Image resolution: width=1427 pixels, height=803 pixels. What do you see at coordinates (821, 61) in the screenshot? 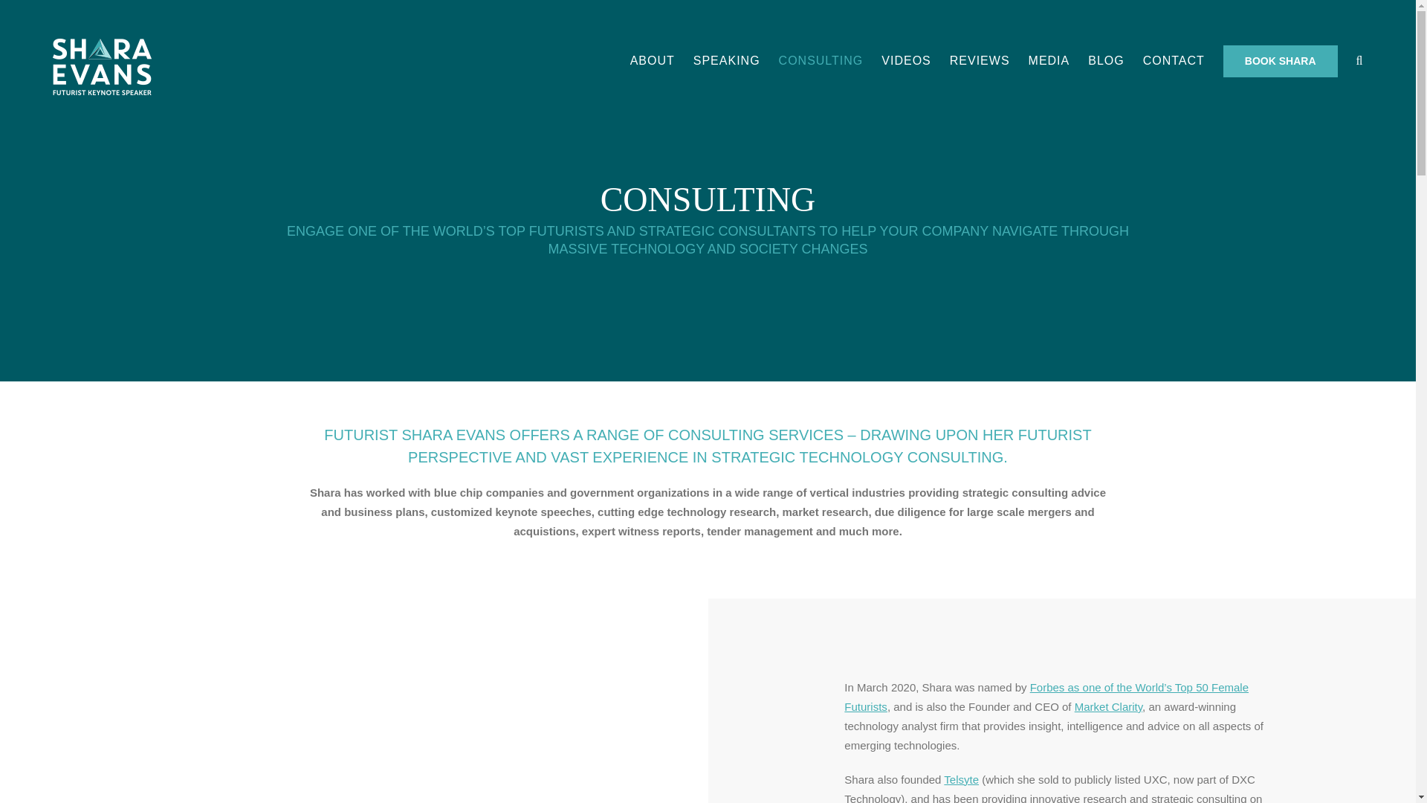
I see `CONSULTING` at bounding box center [821, 61].